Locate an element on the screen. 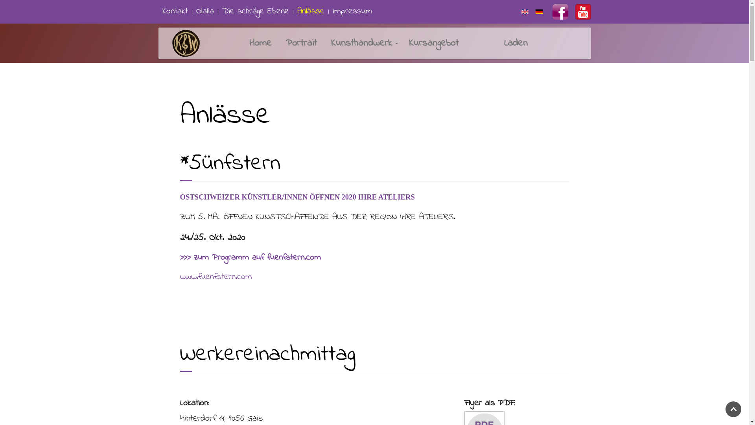 The height and width of the screenshot is (425, 755). Facebook folgen is located at coordinates (556, 11).